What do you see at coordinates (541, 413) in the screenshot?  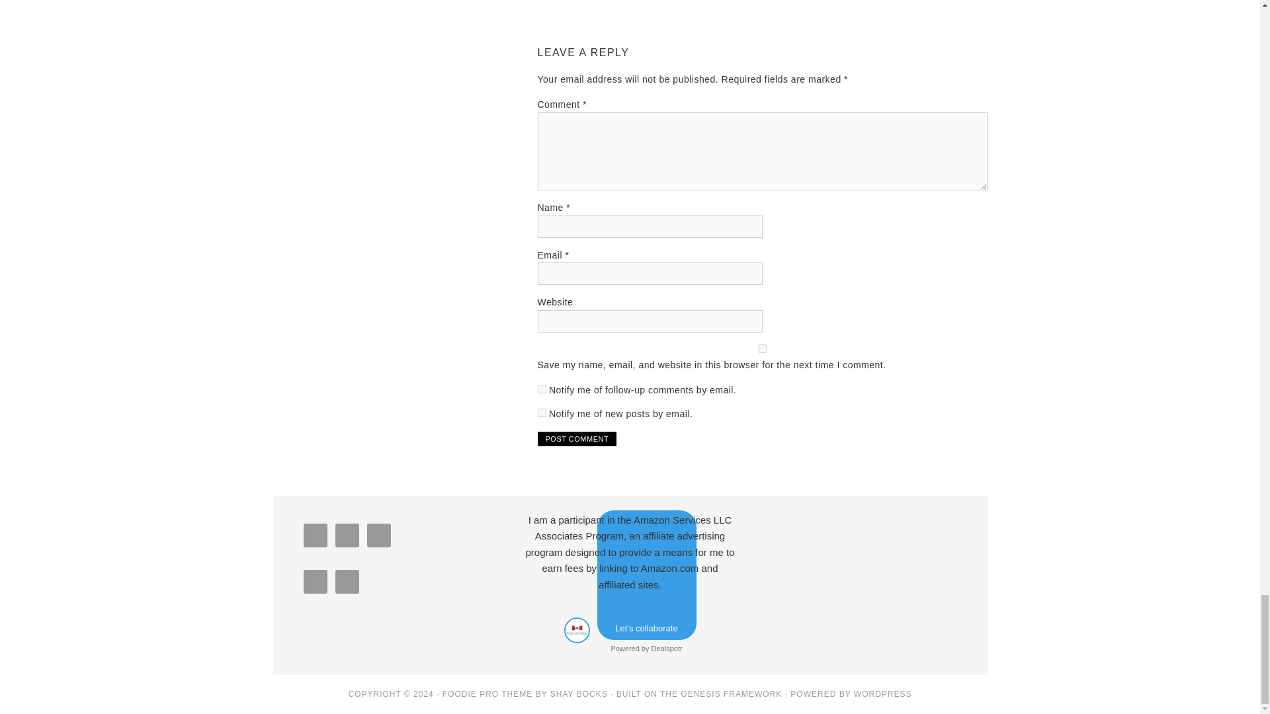 I see `subscribe` at bounding box center [541, 413].